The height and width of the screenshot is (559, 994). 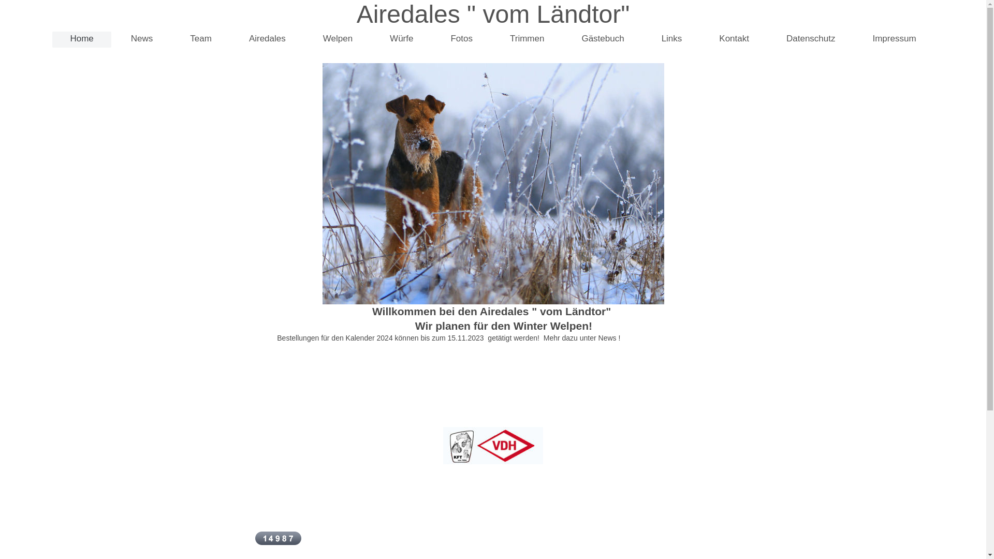 I want to click on Home, so click(x=82, y=39).